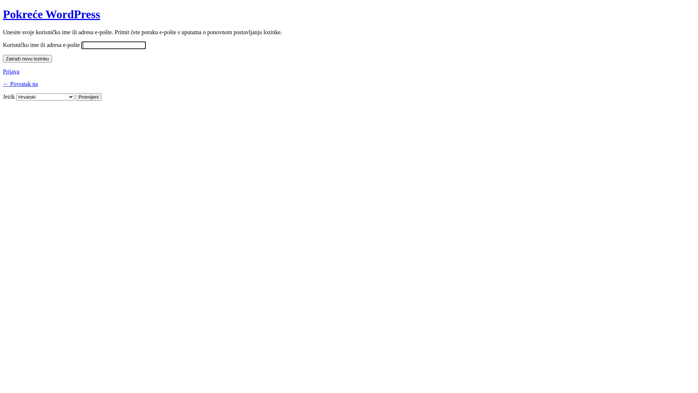 This screenshot has width=698, height=393. What do you see at coordinates (11, 71) in the screenshot?
I see `Prijava` at bounding box center [11, 71].